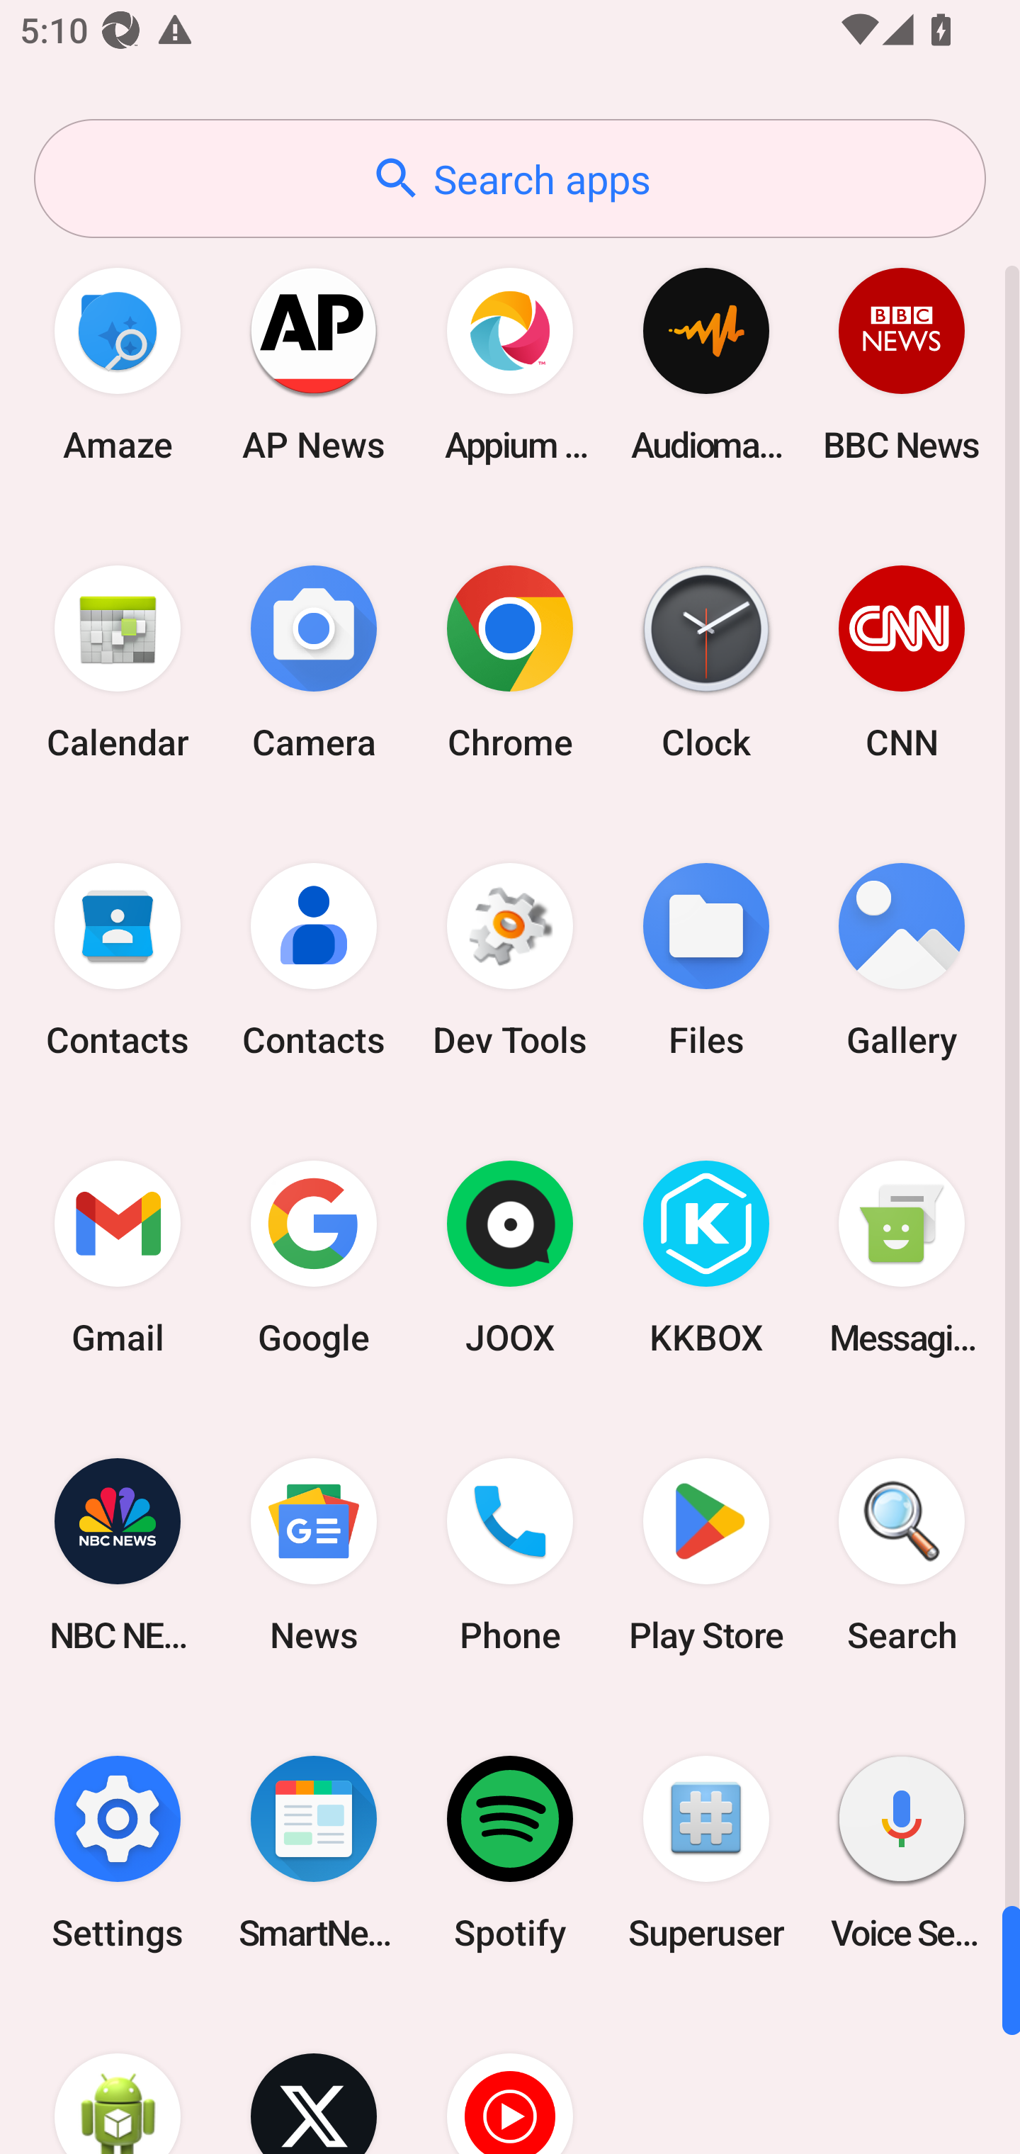  What do you see at coordinates (118, 961) in the screenshot?
I see `Contacts` at bounding box center [118, 961].